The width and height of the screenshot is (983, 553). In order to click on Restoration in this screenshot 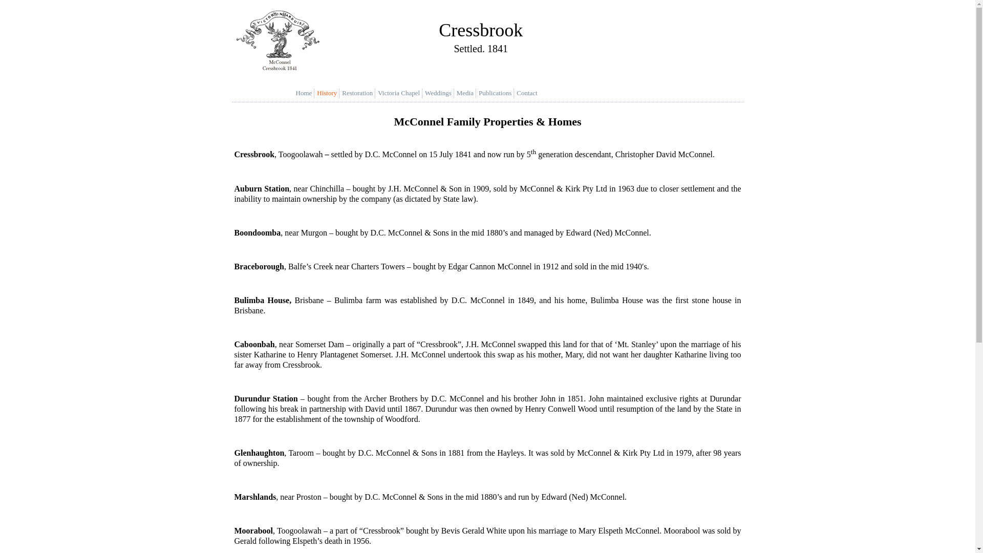, I will do `click(360, 93)`.